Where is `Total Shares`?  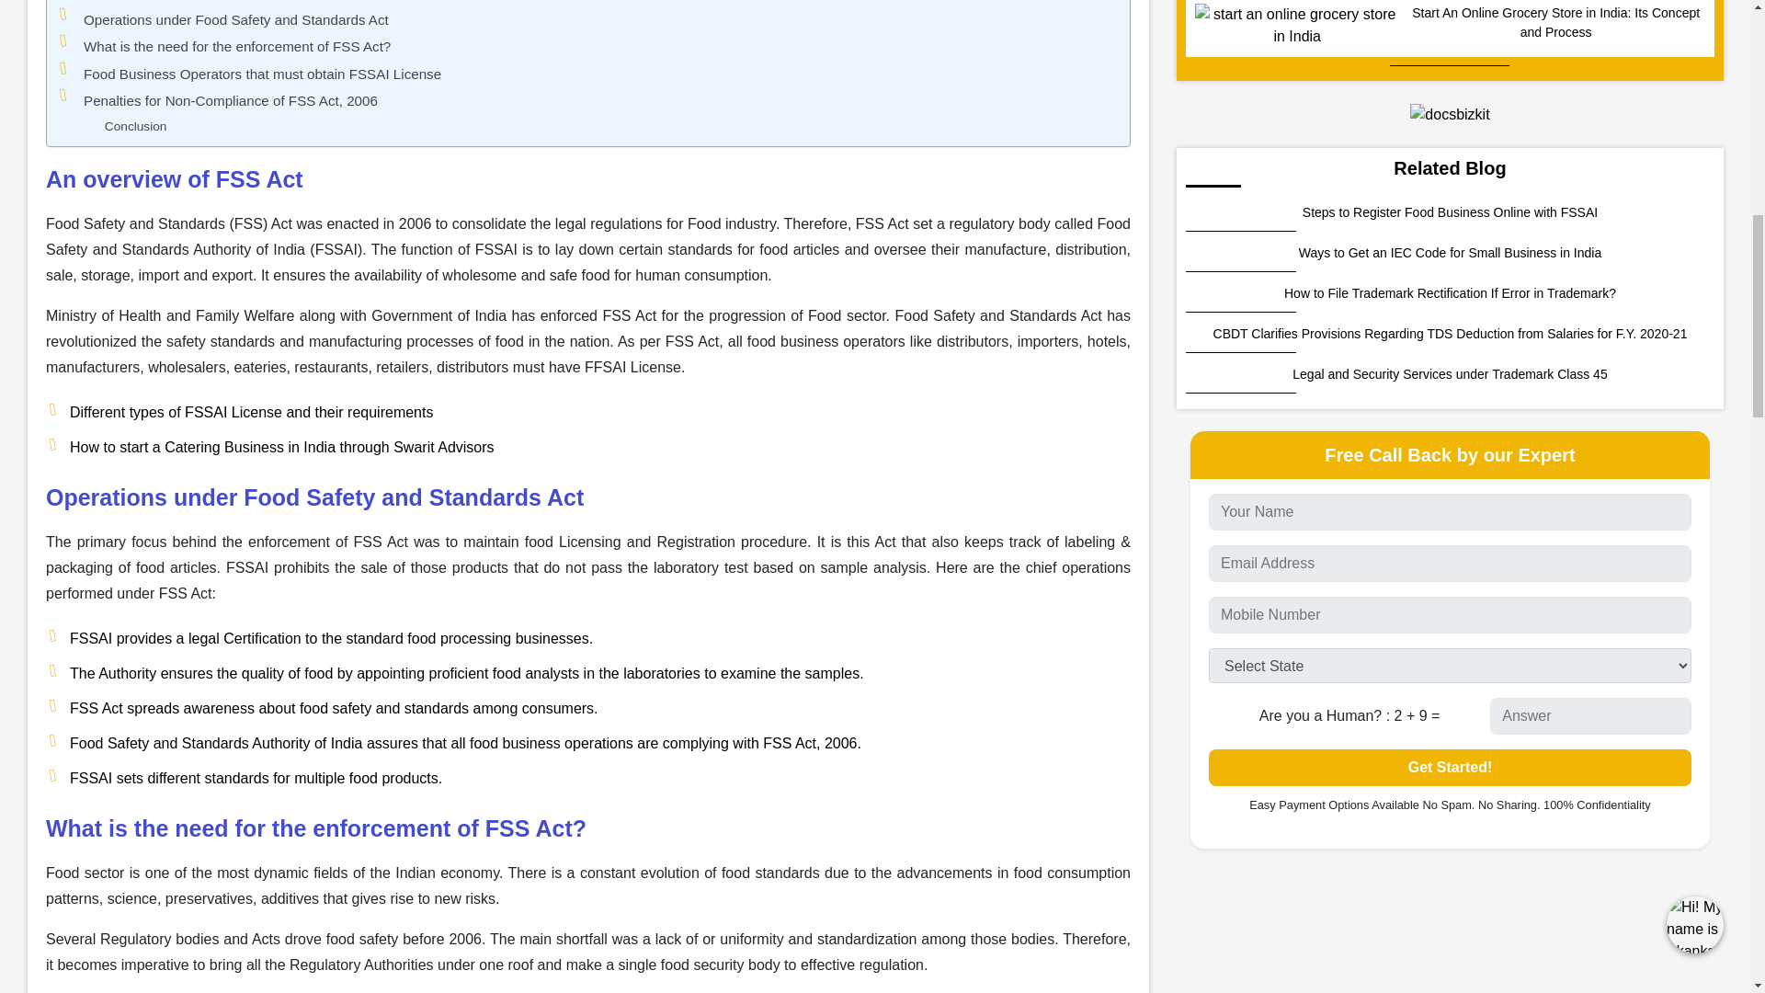
Total Shares is located at coordinates (517, 927).